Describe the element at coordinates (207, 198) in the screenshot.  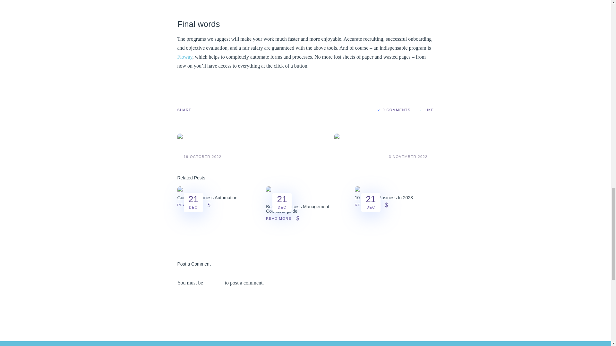
I see `Guide to Business Automation` at that location.